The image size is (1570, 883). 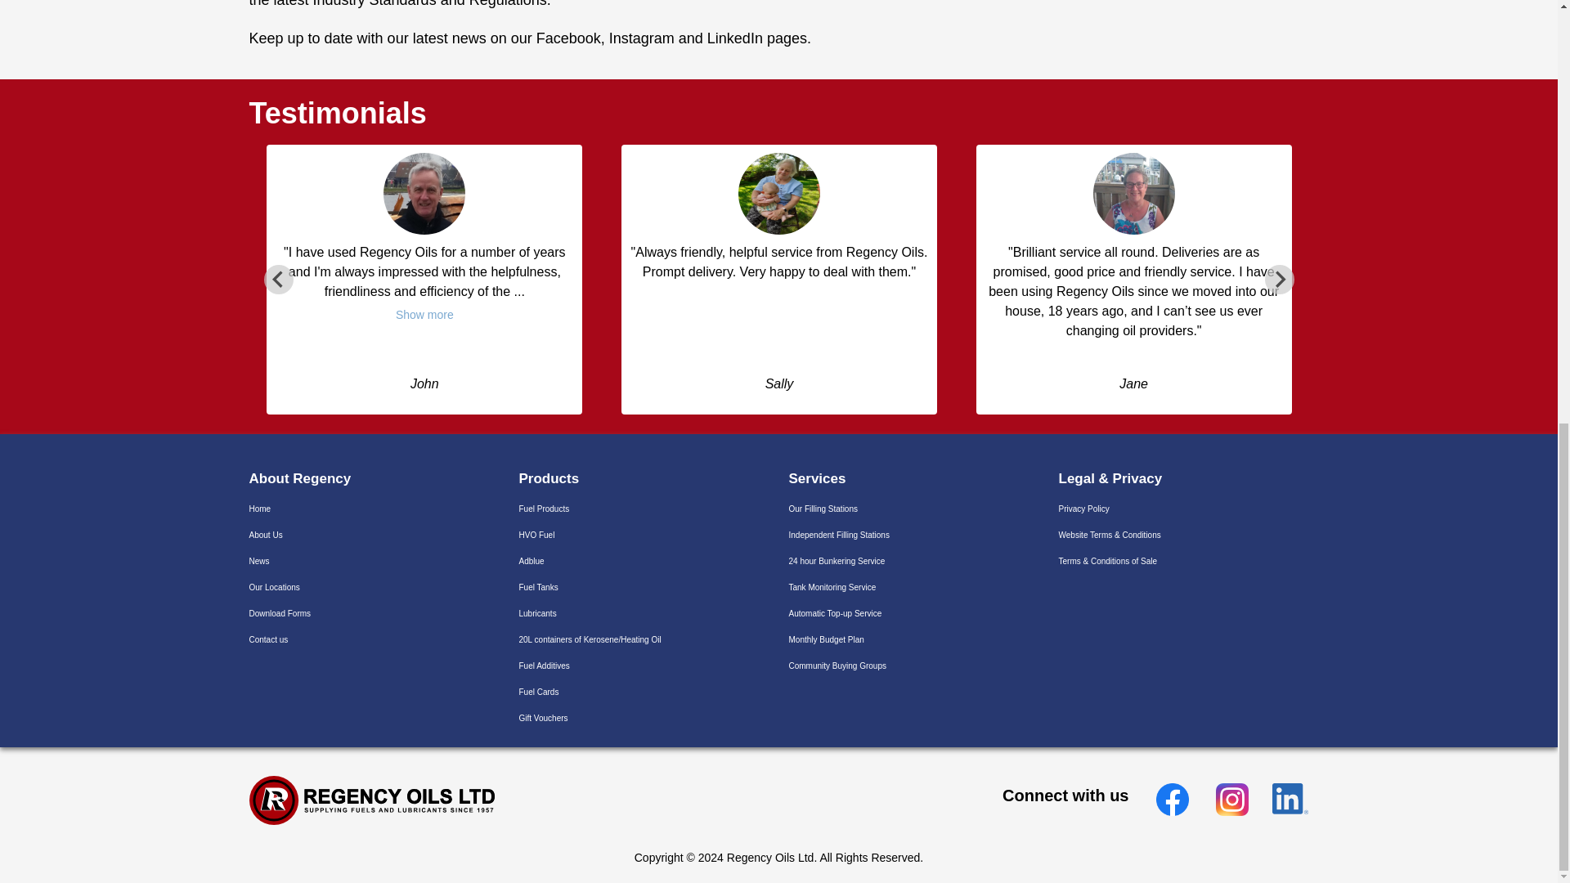 What do you see at coordinates (258, 509) in the screenshot?
I see `Home` at bounding box center [258, 509].